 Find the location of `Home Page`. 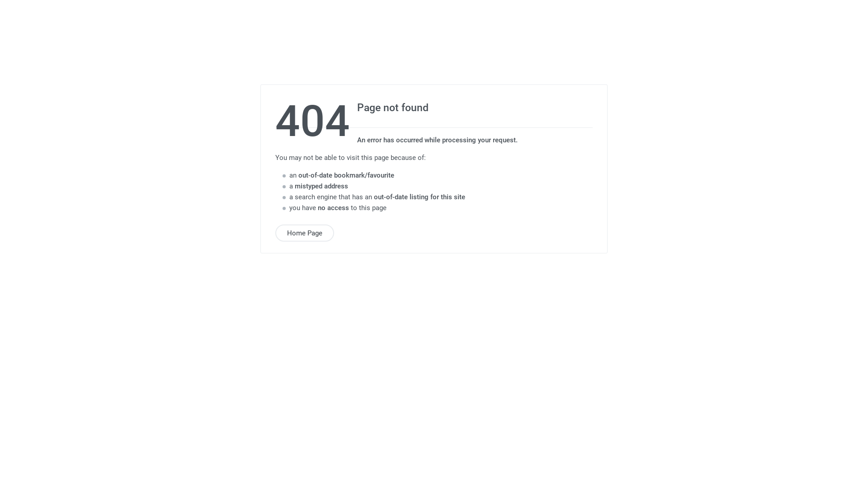

Home Page is located at coordinates (305, 233).